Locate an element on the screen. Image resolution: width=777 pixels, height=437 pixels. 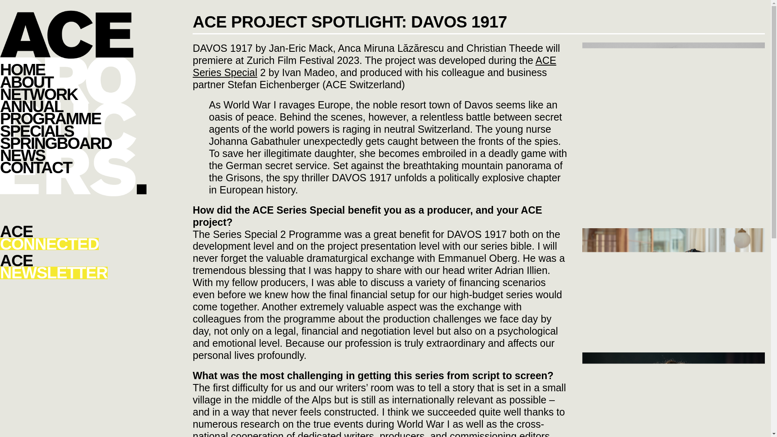
SPRINGBOARD is located at coordinates (73, 143).